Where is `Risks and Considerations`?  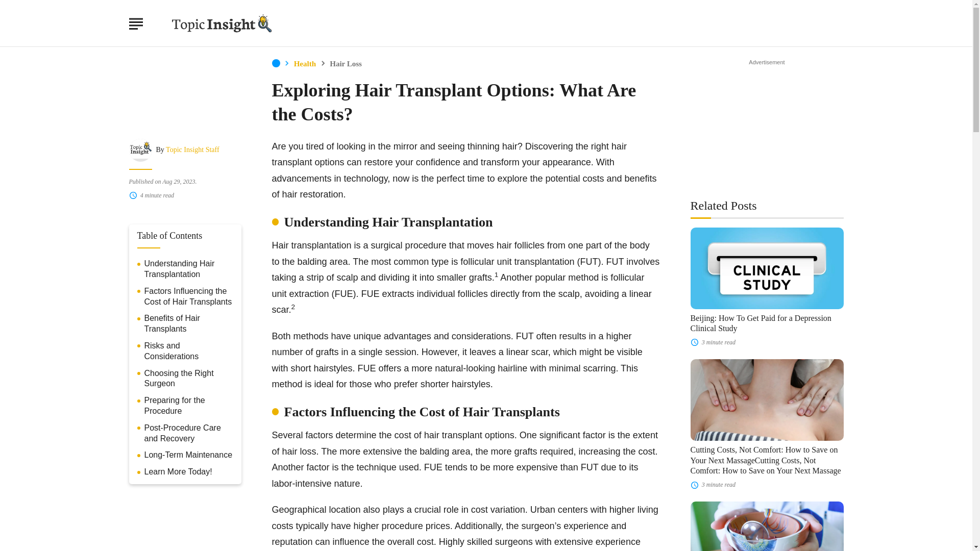
Risks and Considerations is located at coordinates (188, 351).